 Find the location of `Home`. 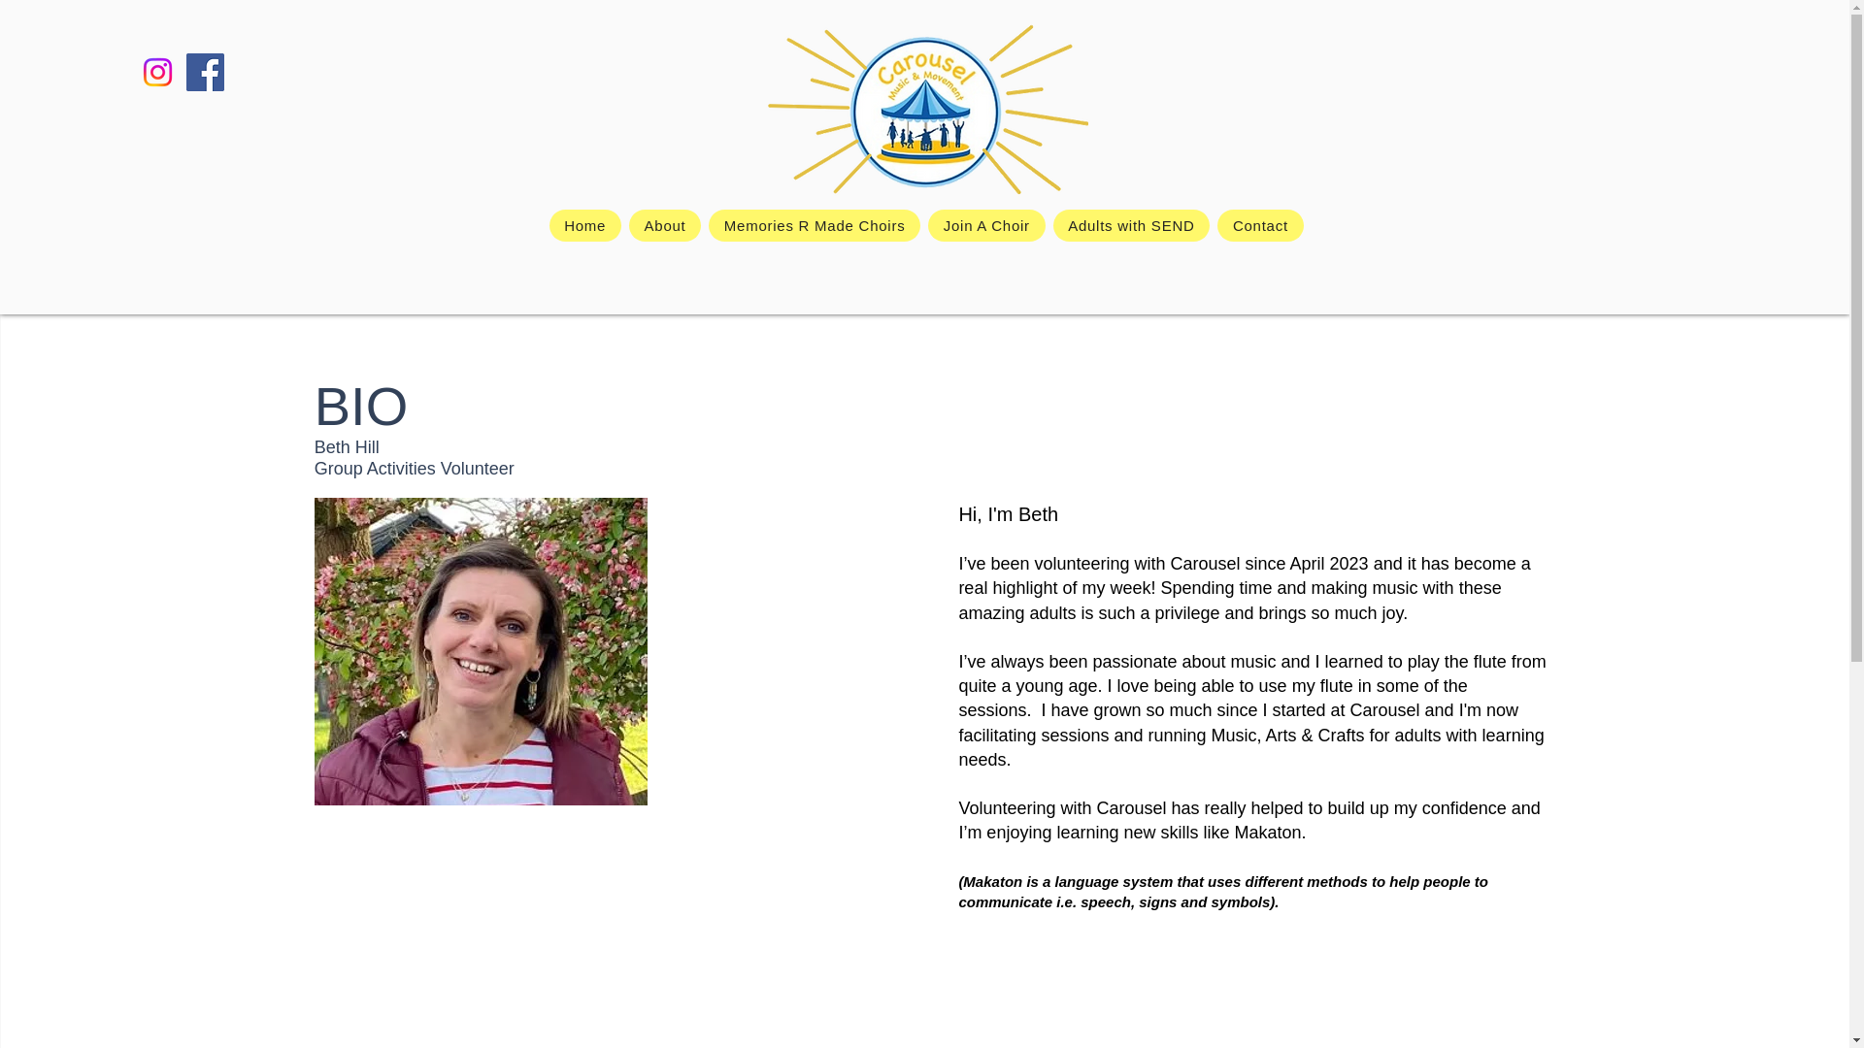

Home is located at coordinates (584, 225).